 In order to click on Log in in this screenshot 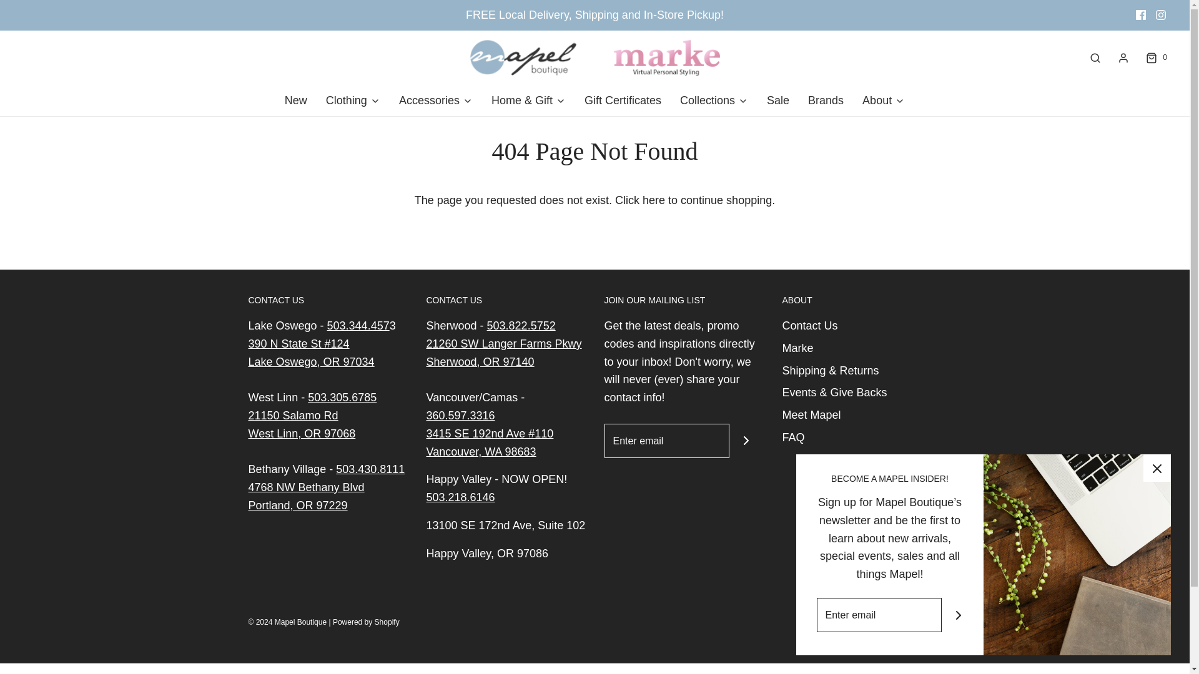, I will do `click(1123, 57)`.